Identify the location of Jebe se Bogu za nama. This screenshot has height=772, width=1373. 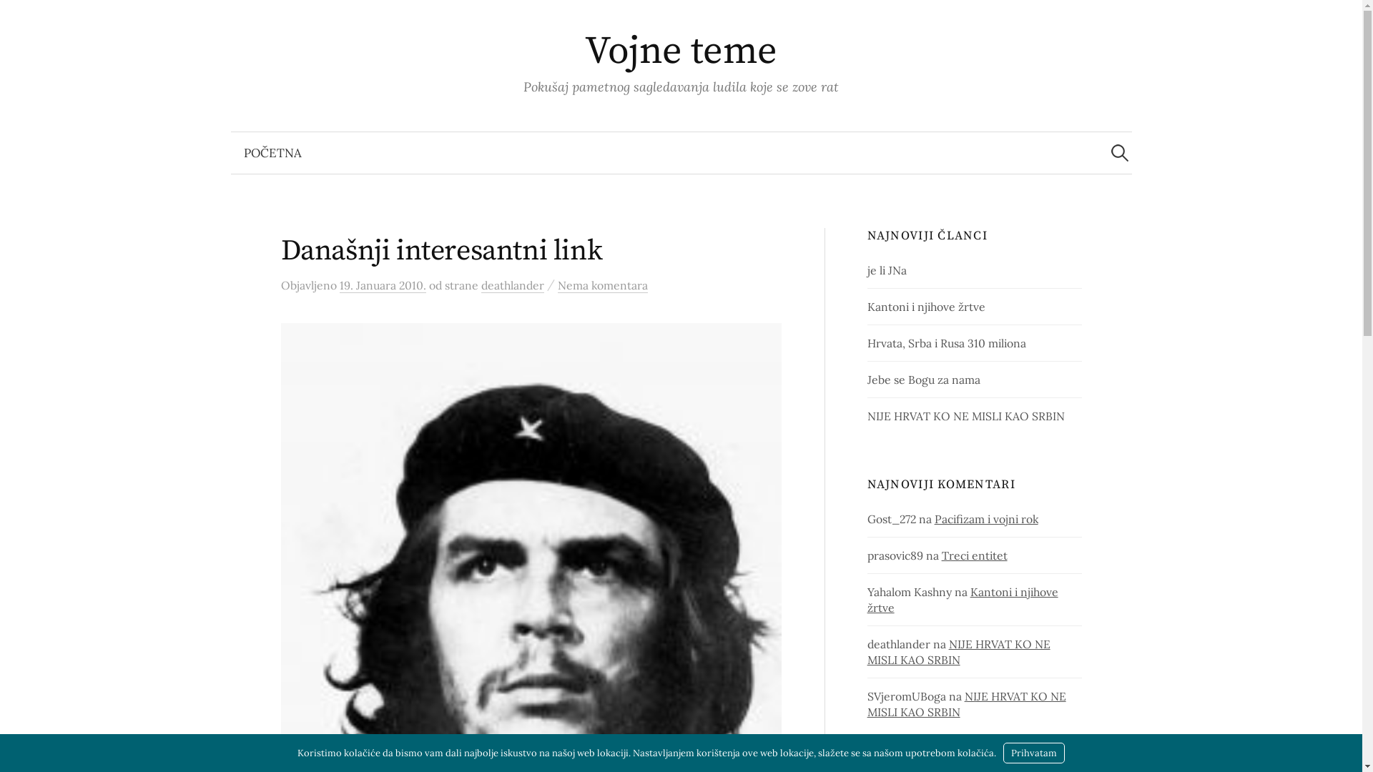
(924, 380).